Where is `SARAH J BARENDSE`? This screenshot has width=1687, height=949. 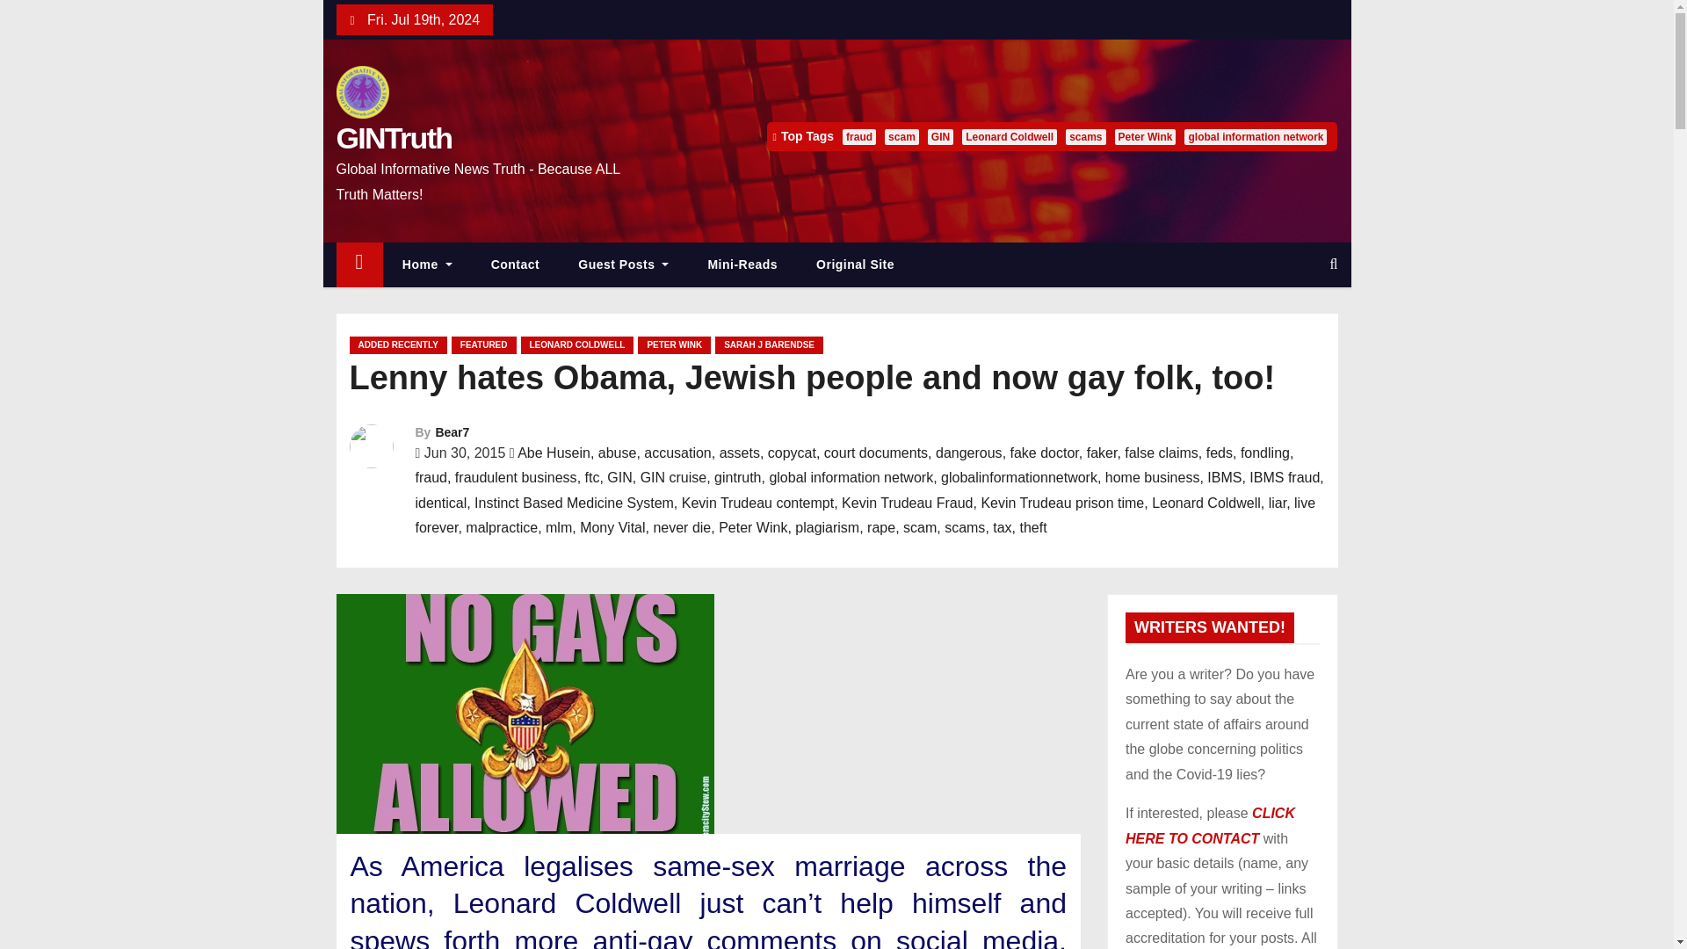
SARAH J BARENDSE is located at coordinates (769, 344).